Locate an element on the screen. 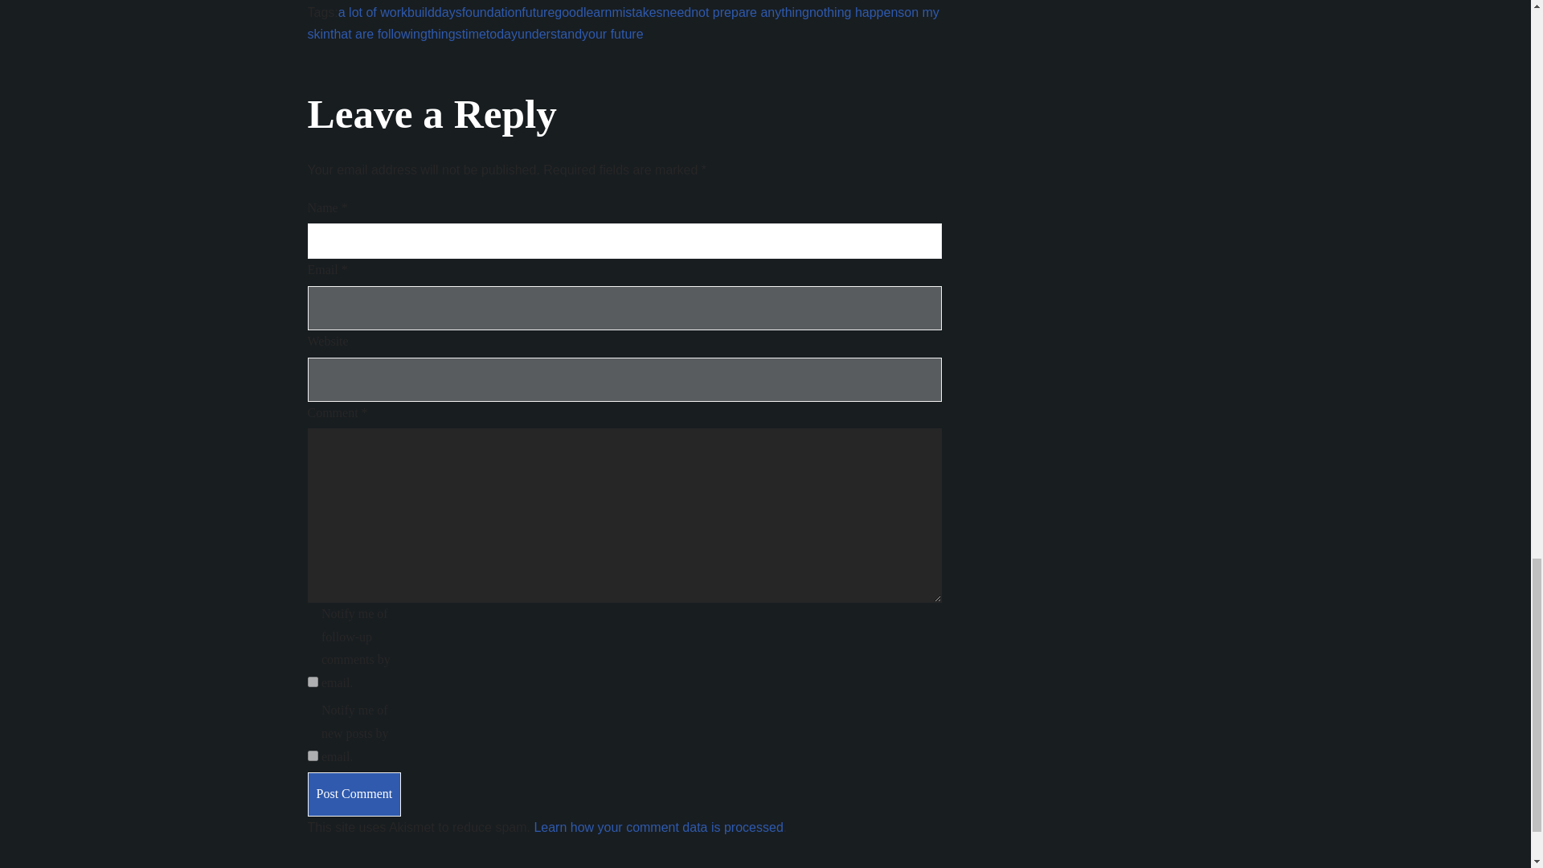 The image size is (1543, 868). subscribe is located at coordinates (312, 682).